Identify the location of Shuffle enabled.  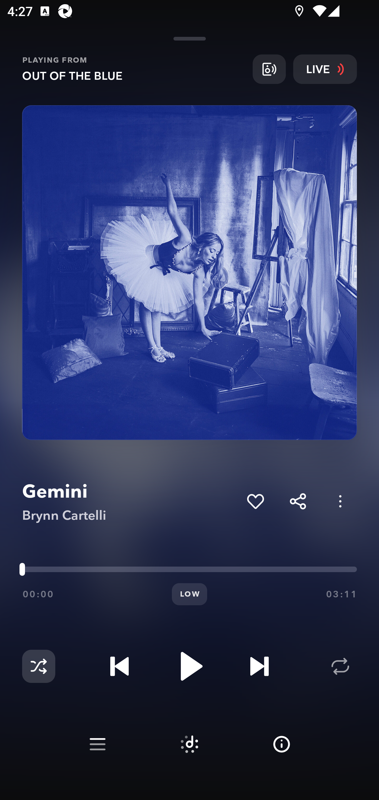
(38, 666).